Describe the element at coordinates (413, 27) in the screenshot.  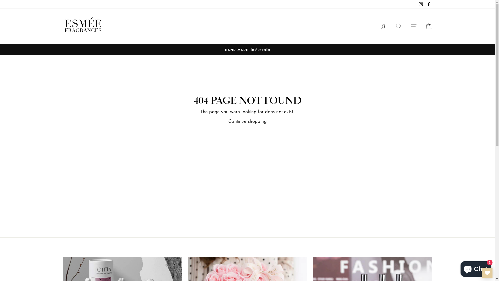
I see `SITE NAVIGATION` at that location.